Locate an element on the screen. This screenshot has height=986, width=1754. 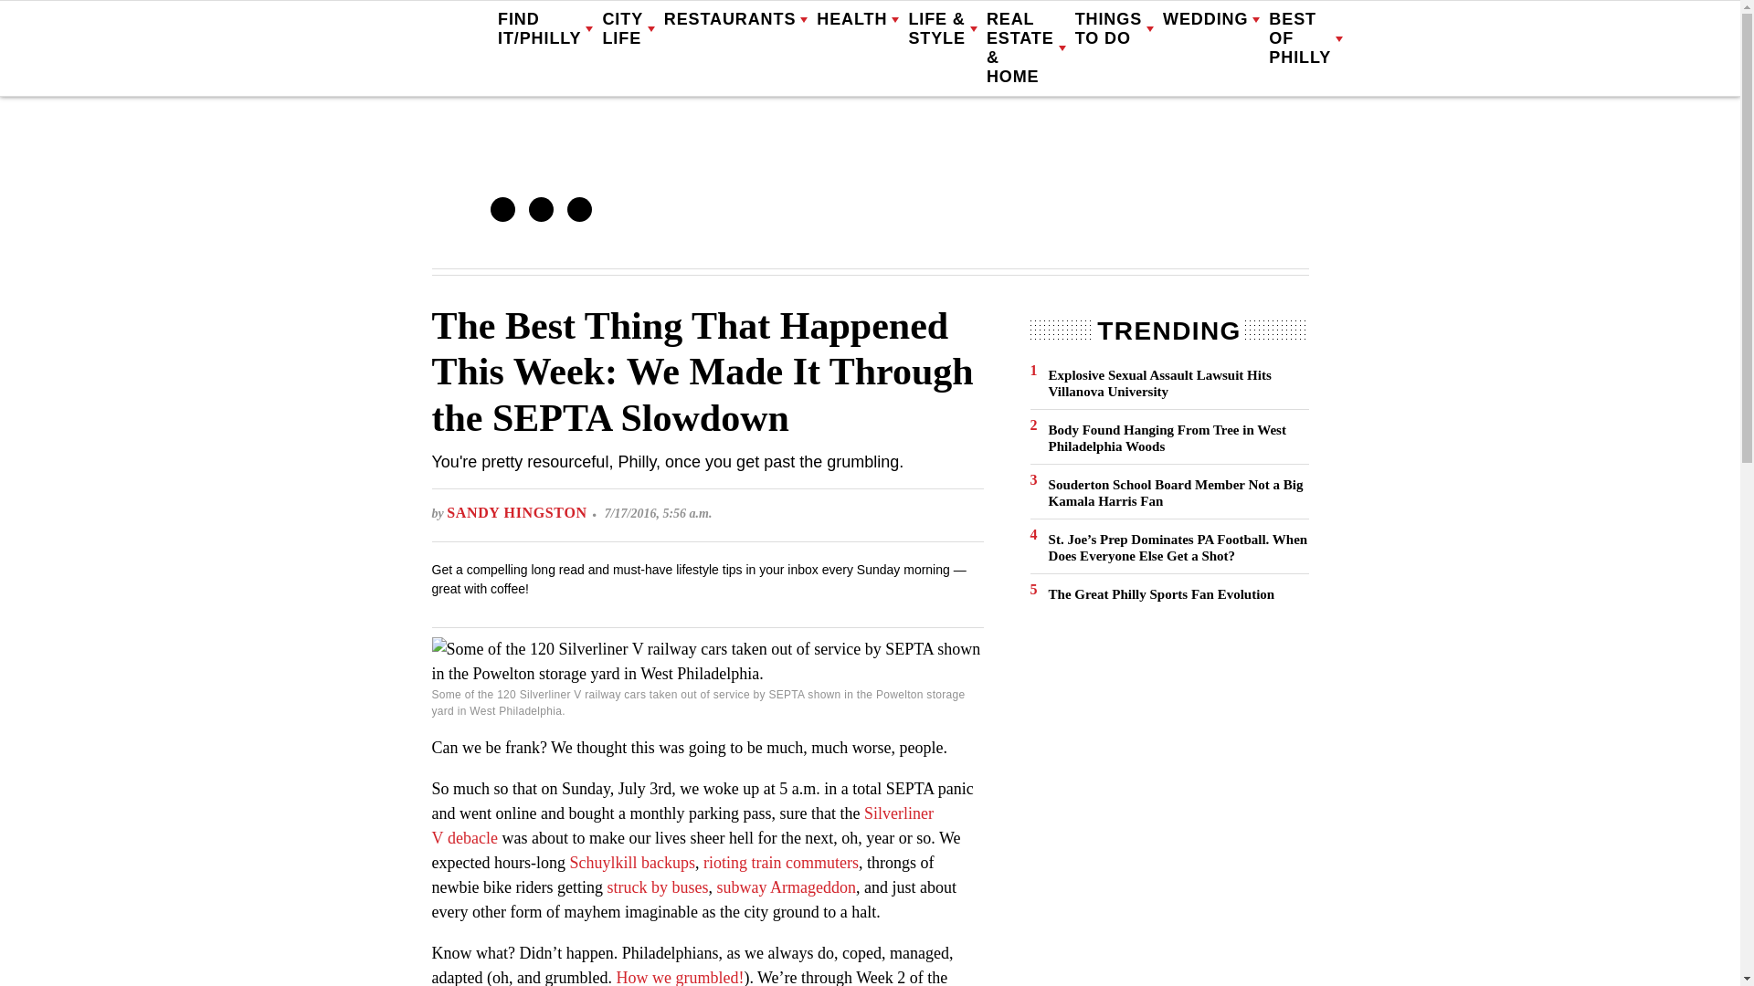
THINGS TO DO is located at coordinates (1115, 29).